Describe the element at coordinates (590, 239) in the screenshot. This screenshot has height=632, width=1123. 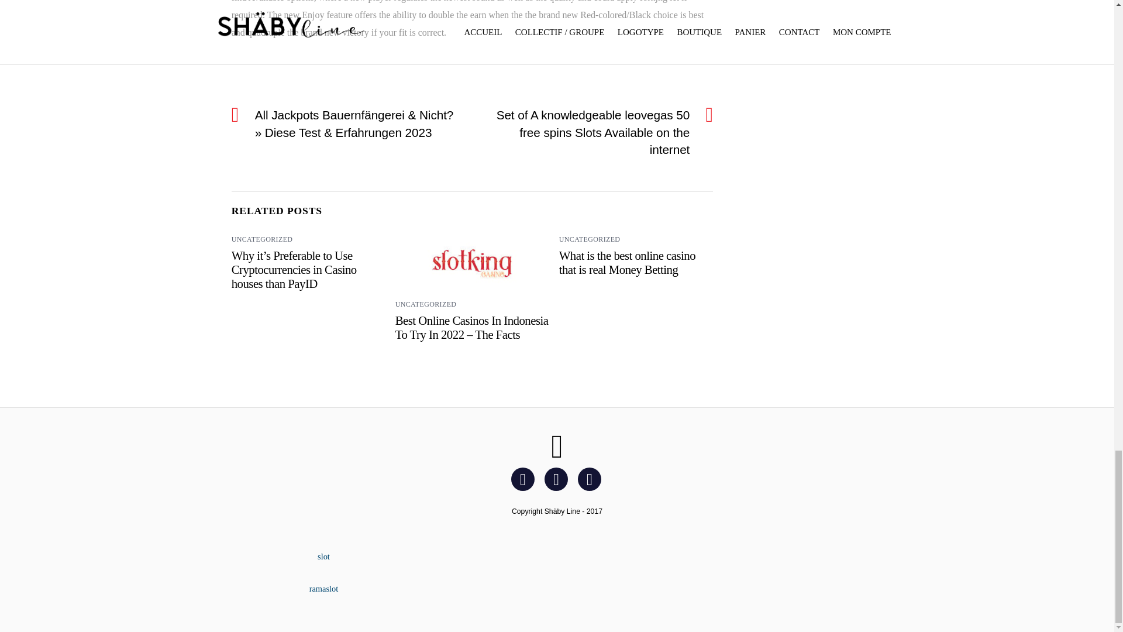
I see `UNCATEGORIZED` at that location.